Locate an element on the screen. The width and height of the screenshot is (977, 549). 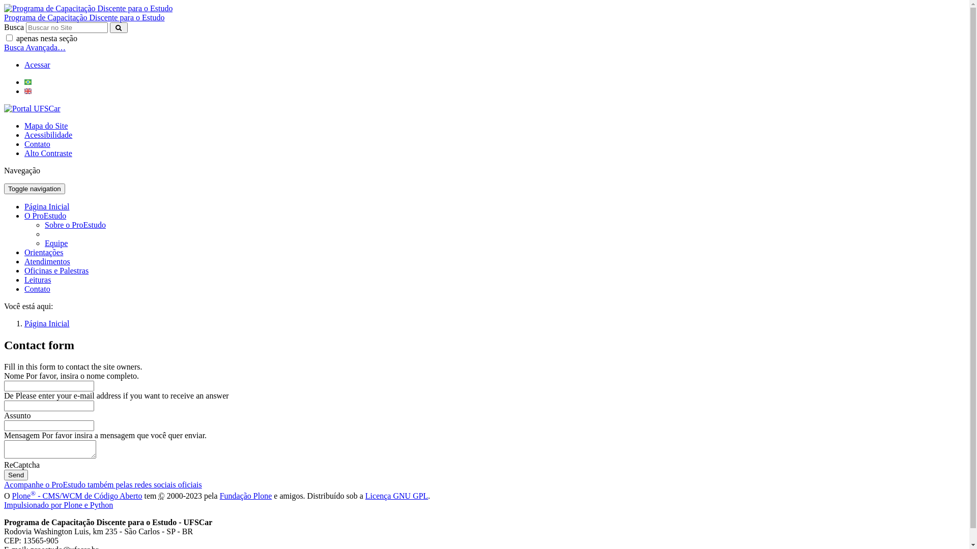
Contato is located at coordinates (38, 144).